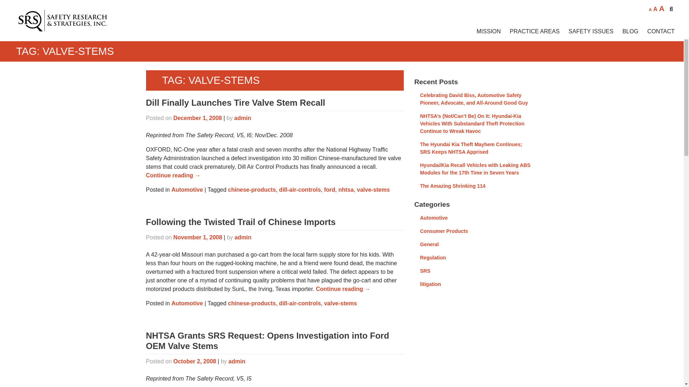  Describe the element at coordinates (484, 32) in the screenshot. I see `MISSION` at that location.